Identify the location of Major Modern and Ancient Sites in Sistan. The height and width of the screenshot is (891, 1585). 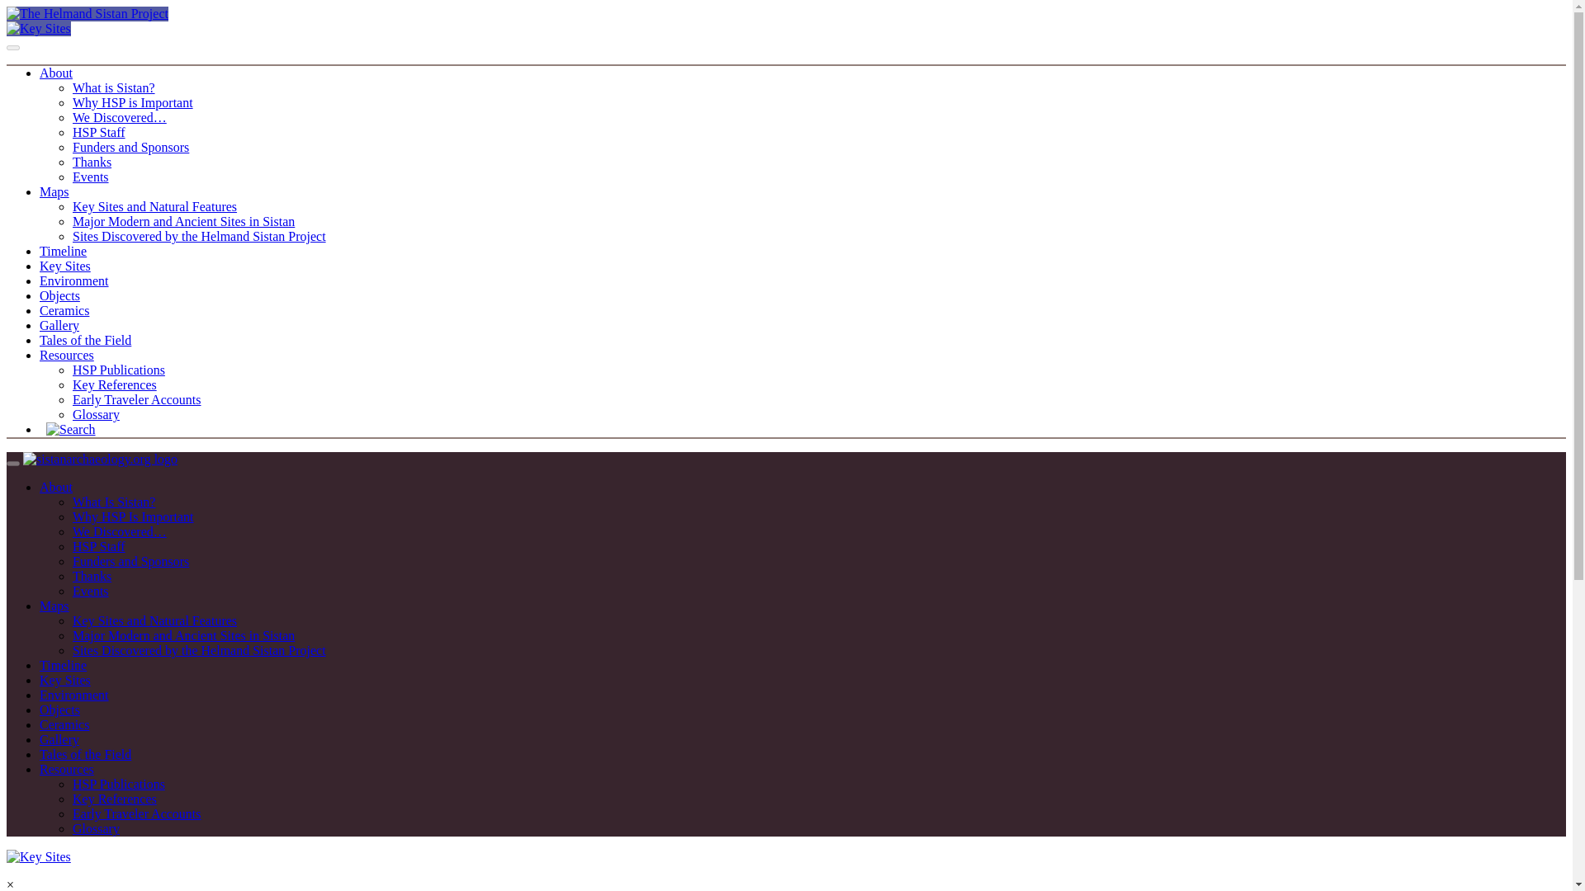
(183, 221).